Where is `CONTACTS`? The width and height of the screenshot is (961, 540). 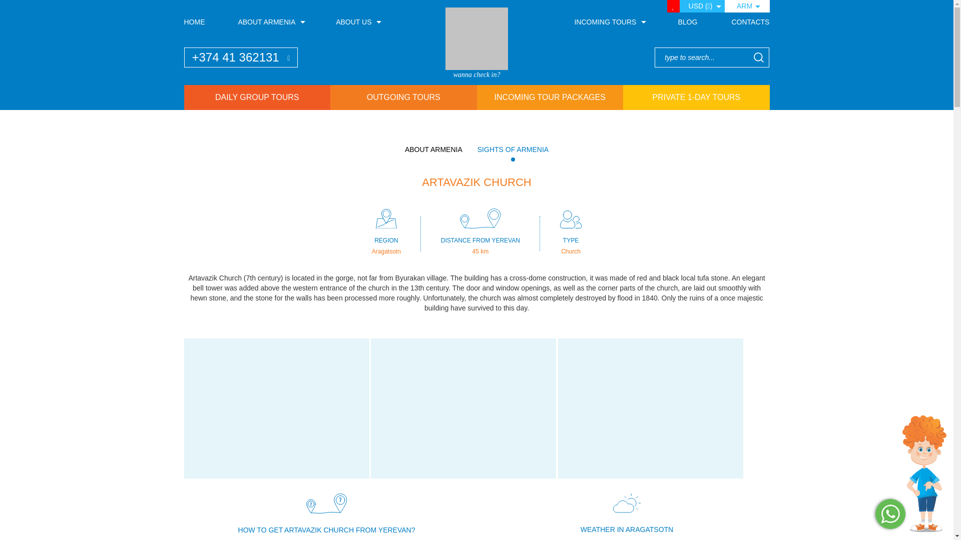
CONTACTS is located at coordinates (750, 21).